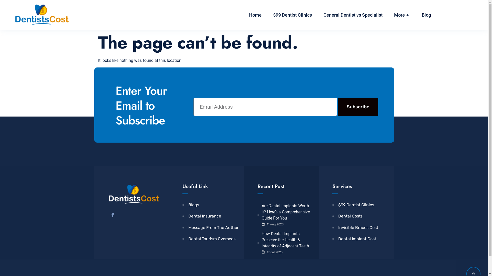  What do you see at coordinates (293, 15) in the screenshot?
I see `$99 Dentist Clinics` at bounding box center [293, 15].